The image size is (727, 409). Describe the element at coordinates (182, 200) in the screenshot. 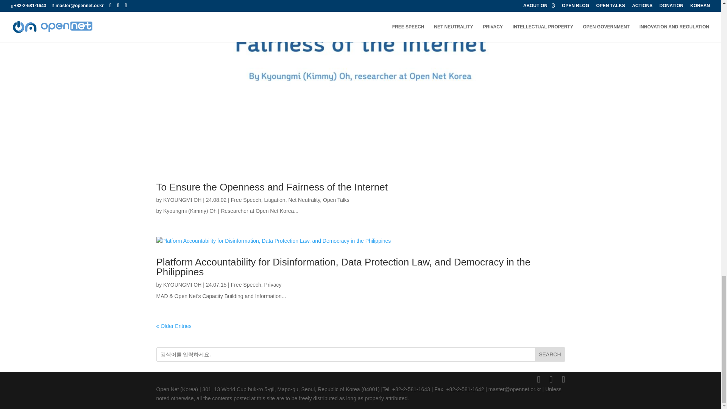

I see `Posts by KYOUNGMI OH` at that location.